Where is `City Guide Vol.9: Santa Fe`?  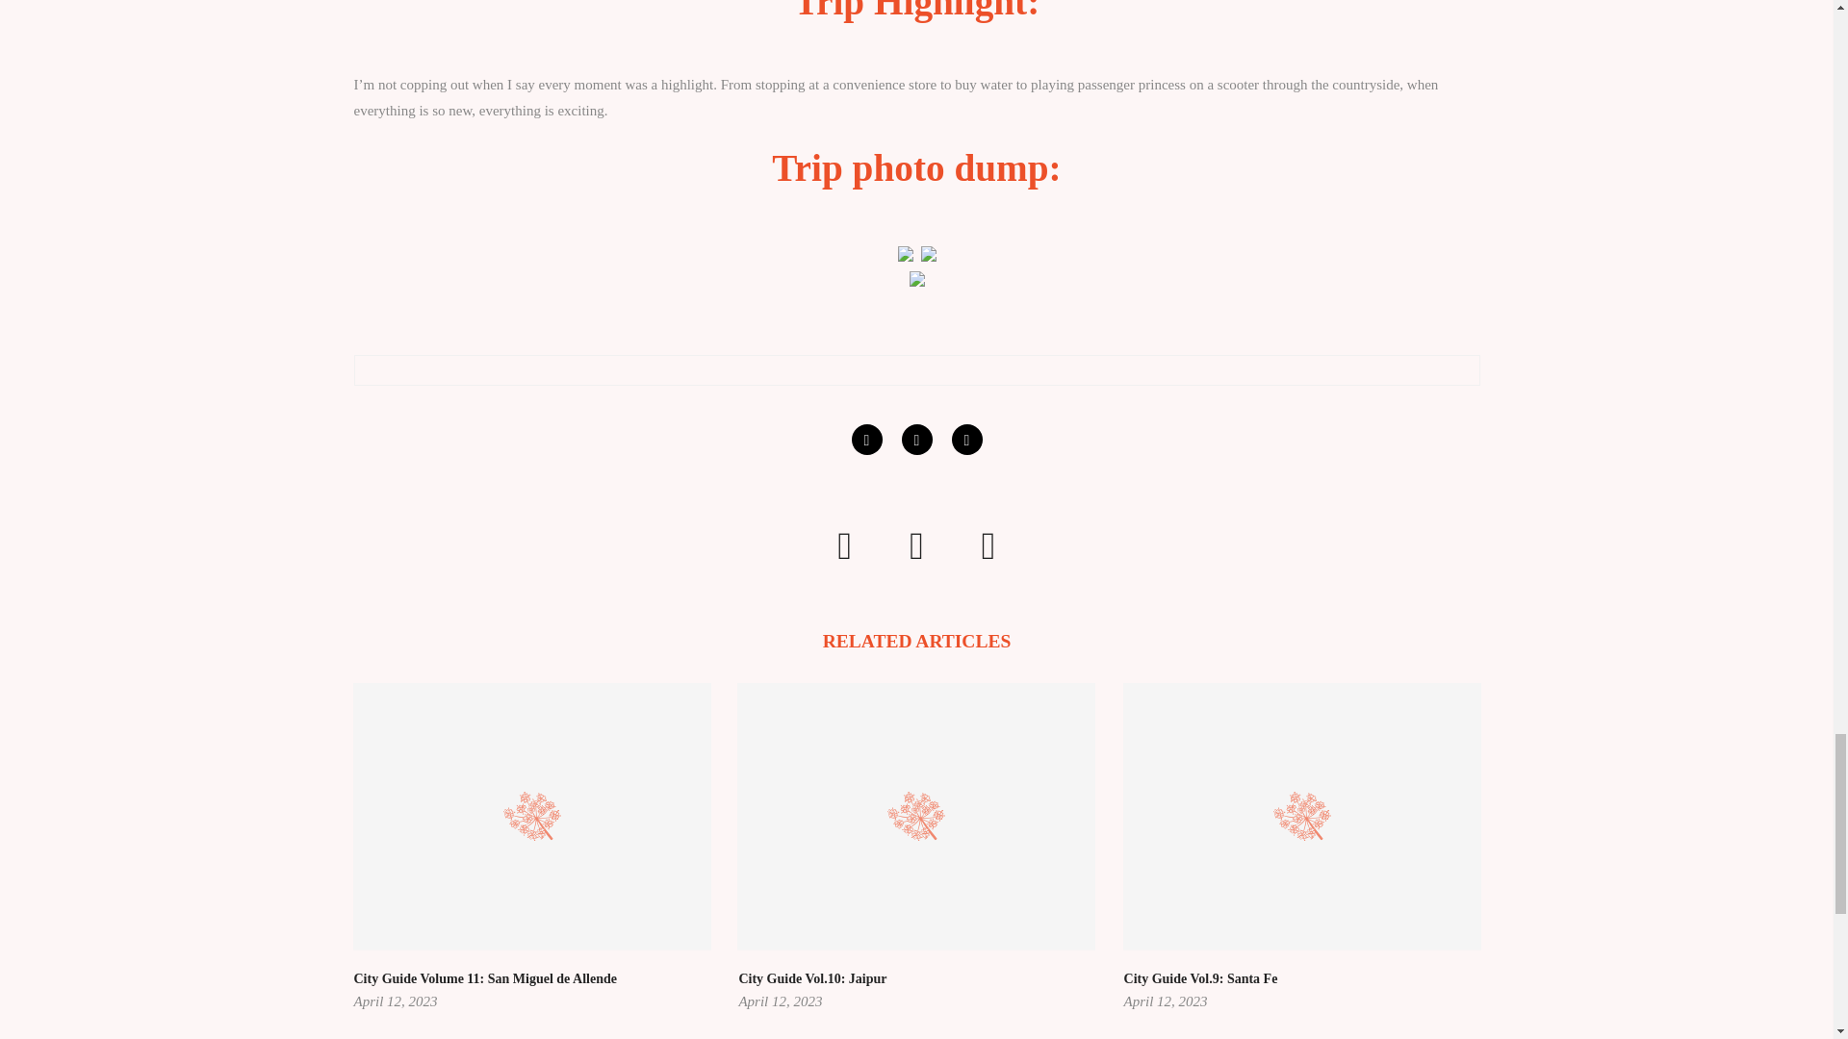
City Guide Vol.9: Santa Fe is located at coordinates (1201, 977).